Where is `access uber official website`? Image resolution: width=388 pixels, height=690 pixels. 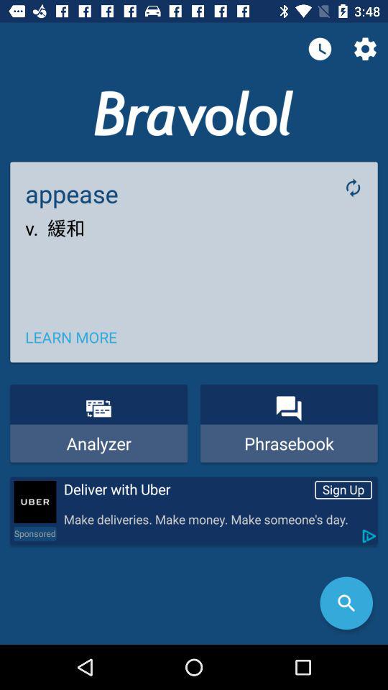
access uber official website is located at coordinates (34, 502).